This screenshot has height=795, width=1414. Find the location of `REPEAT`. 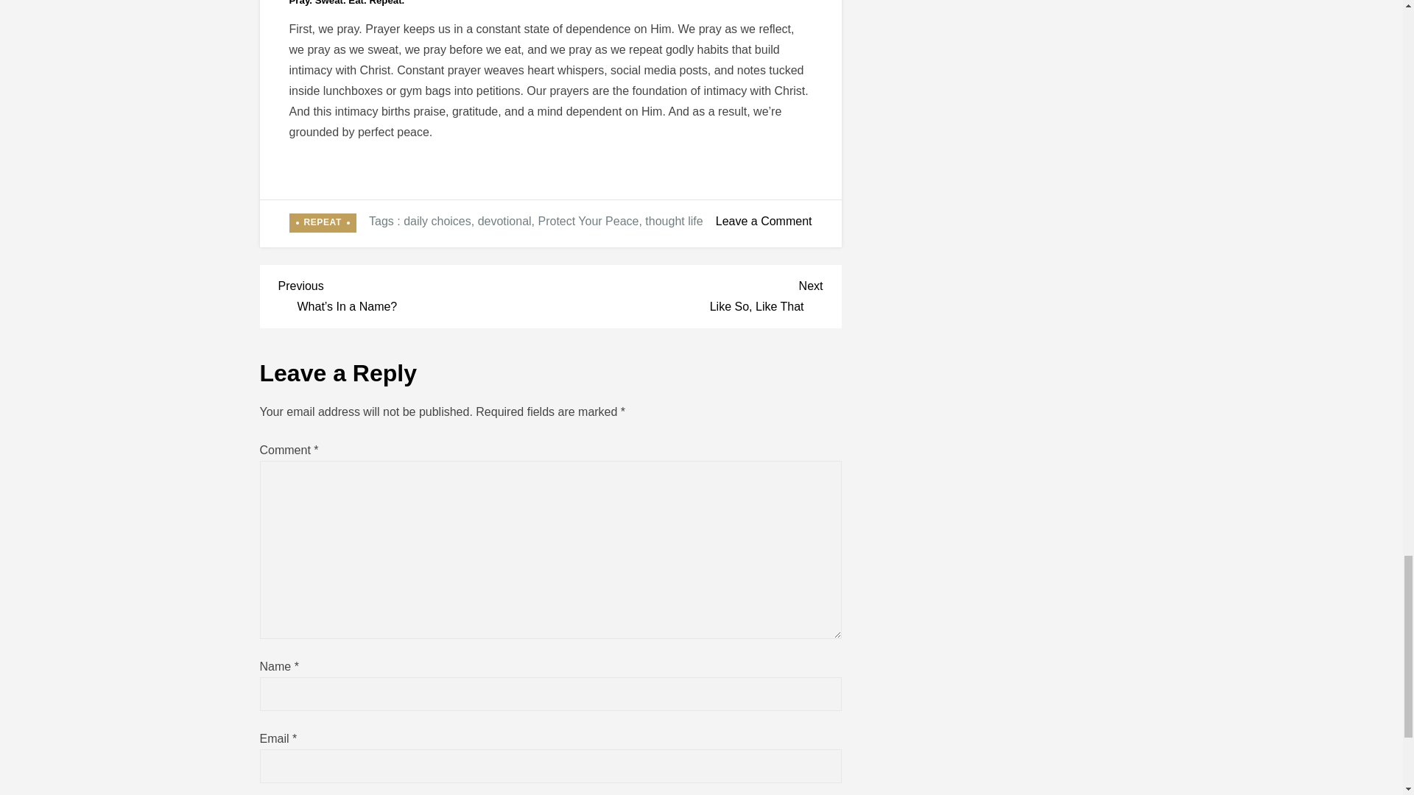

REPEAT is located at coordinates (673, 221).